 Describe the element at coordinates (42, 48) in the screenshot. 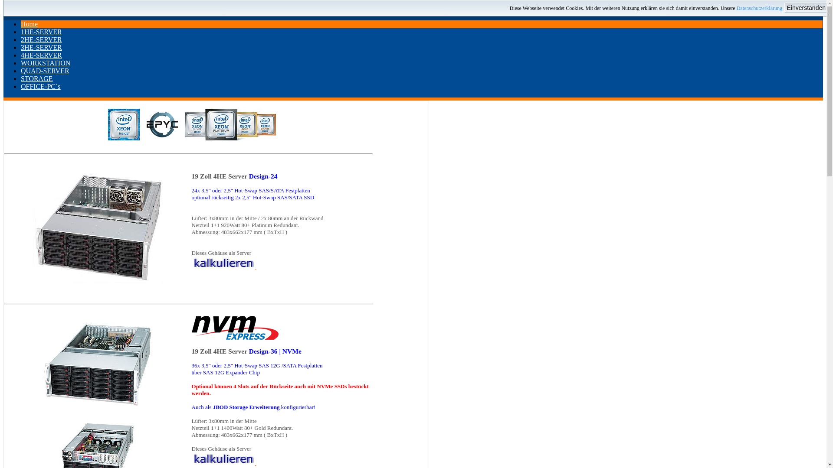

I see `3HE-SERVER` at that location.